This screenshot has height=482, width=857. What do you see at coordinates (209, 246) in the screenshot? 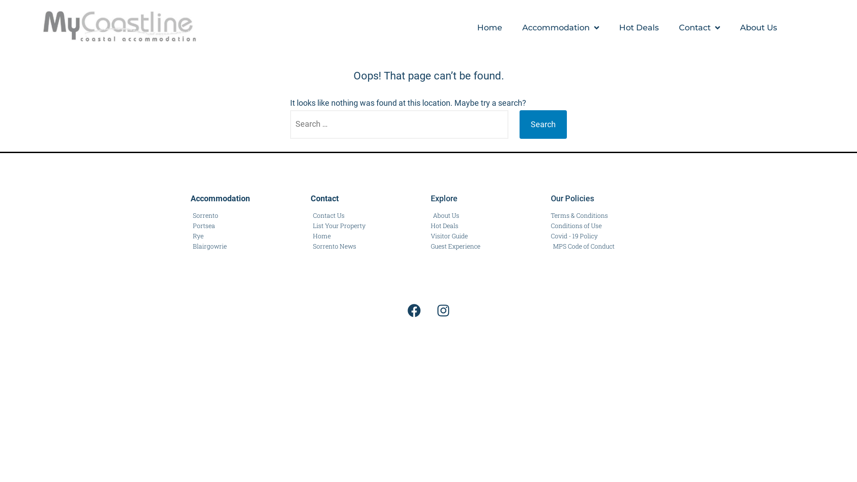
I see `Blairgowrie` at bounding box center [209, 246].